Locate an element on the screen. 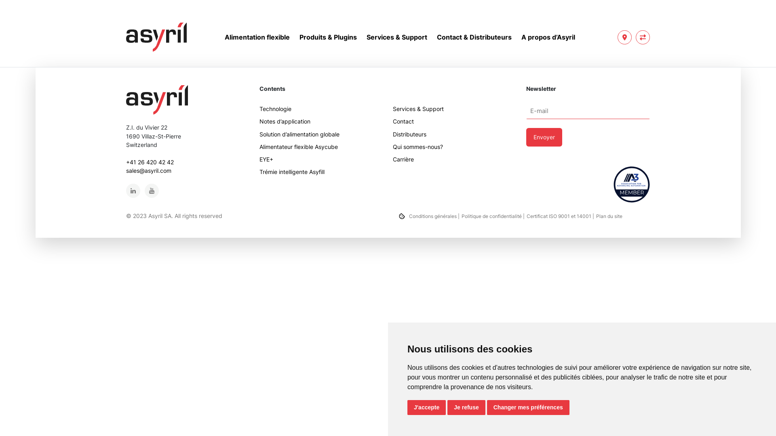 This screenshot has width=776, height=436. fileexchange server is located at coordinates (643, 37).